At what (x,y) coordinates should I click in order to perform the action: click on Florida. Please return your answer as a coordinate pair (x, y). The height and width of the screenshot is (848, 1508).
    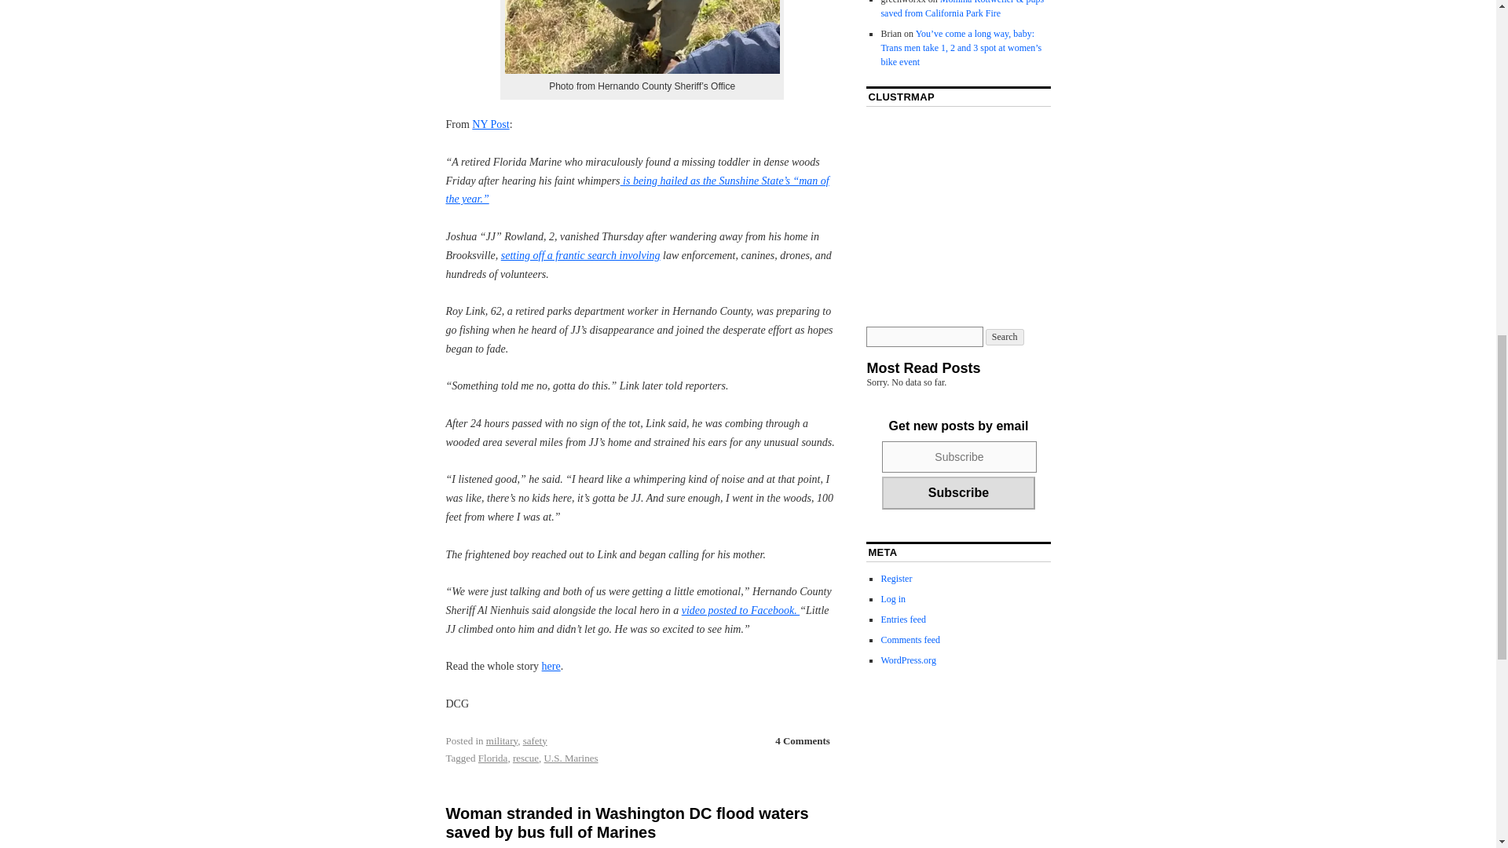
    Looking at the image, I should click on (493, 758).